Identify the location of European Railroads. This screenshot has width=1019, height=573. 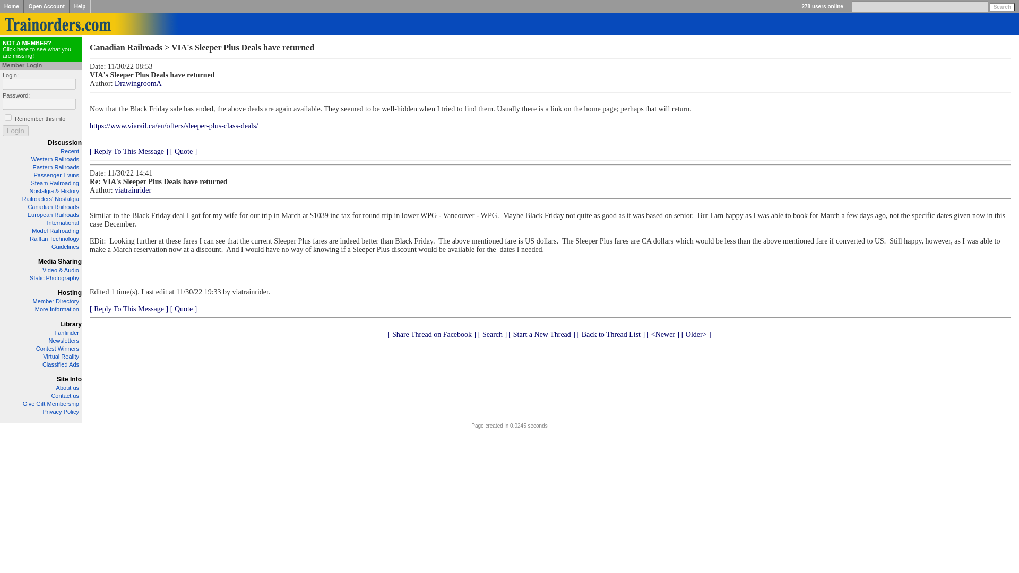
(65, 246).